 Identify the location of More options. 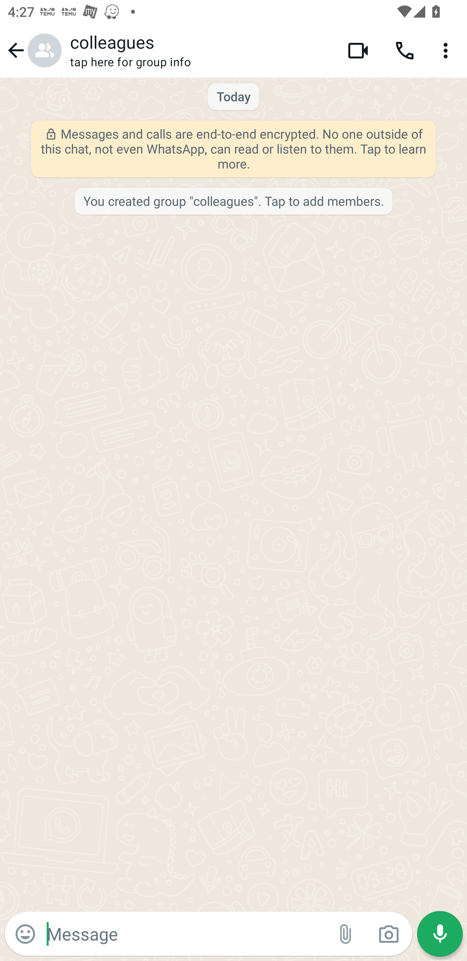
(448, 50).